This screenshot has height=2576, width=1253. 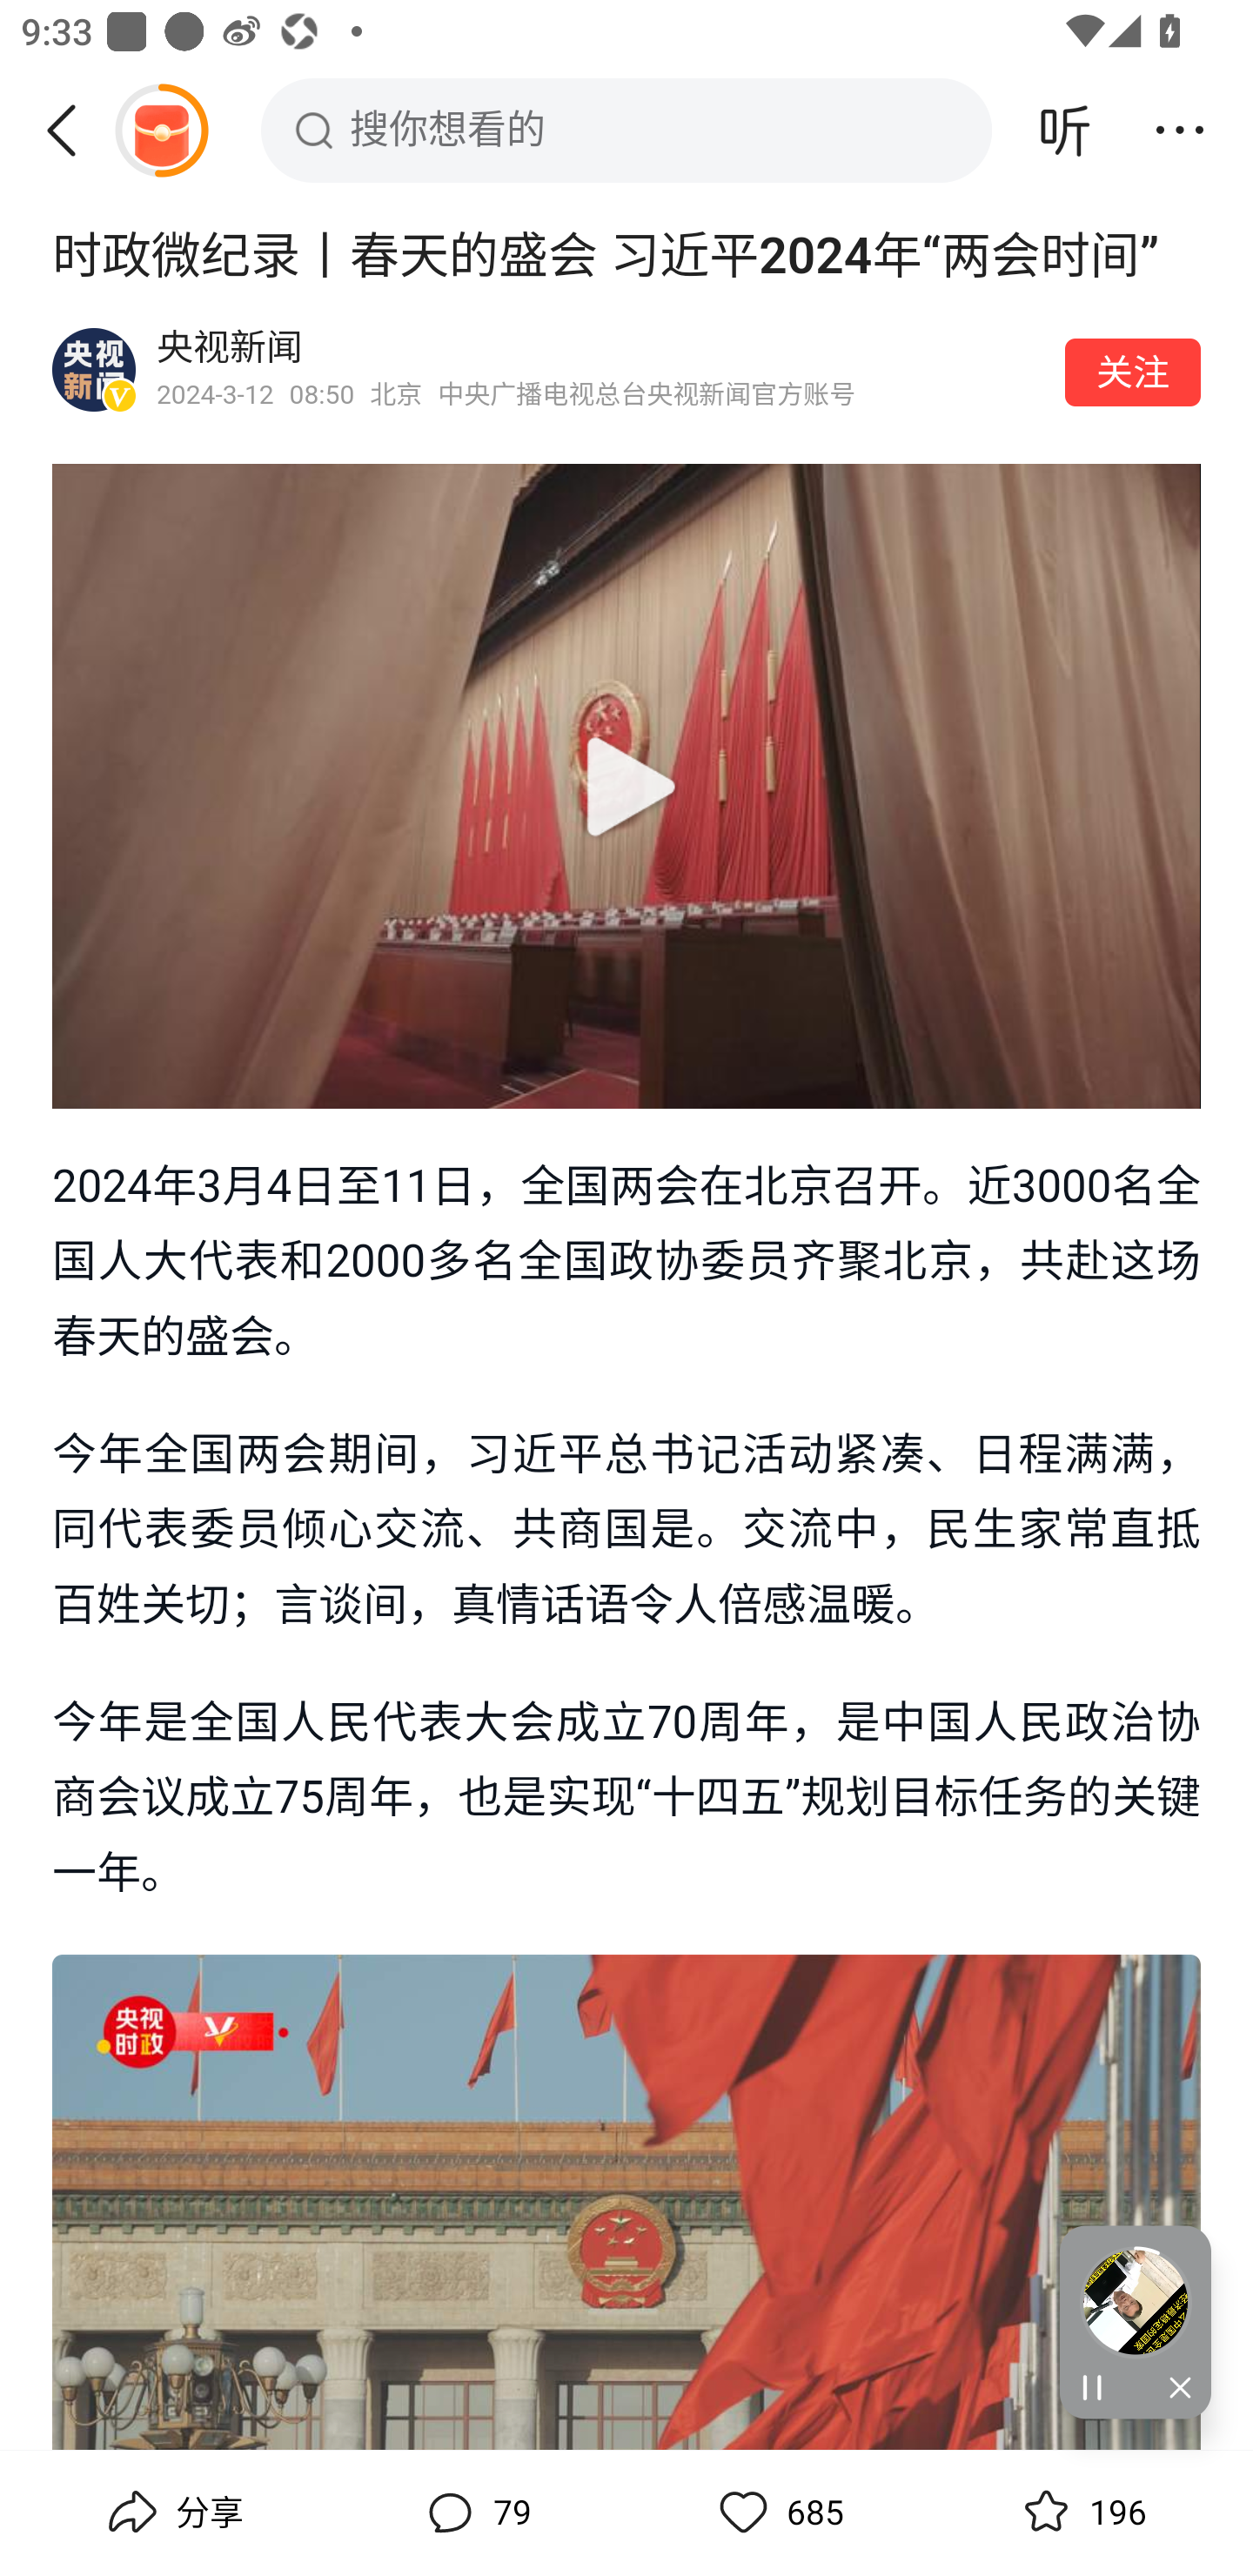 I want to click on 评论,79 79, so click(x=475, y=2512).